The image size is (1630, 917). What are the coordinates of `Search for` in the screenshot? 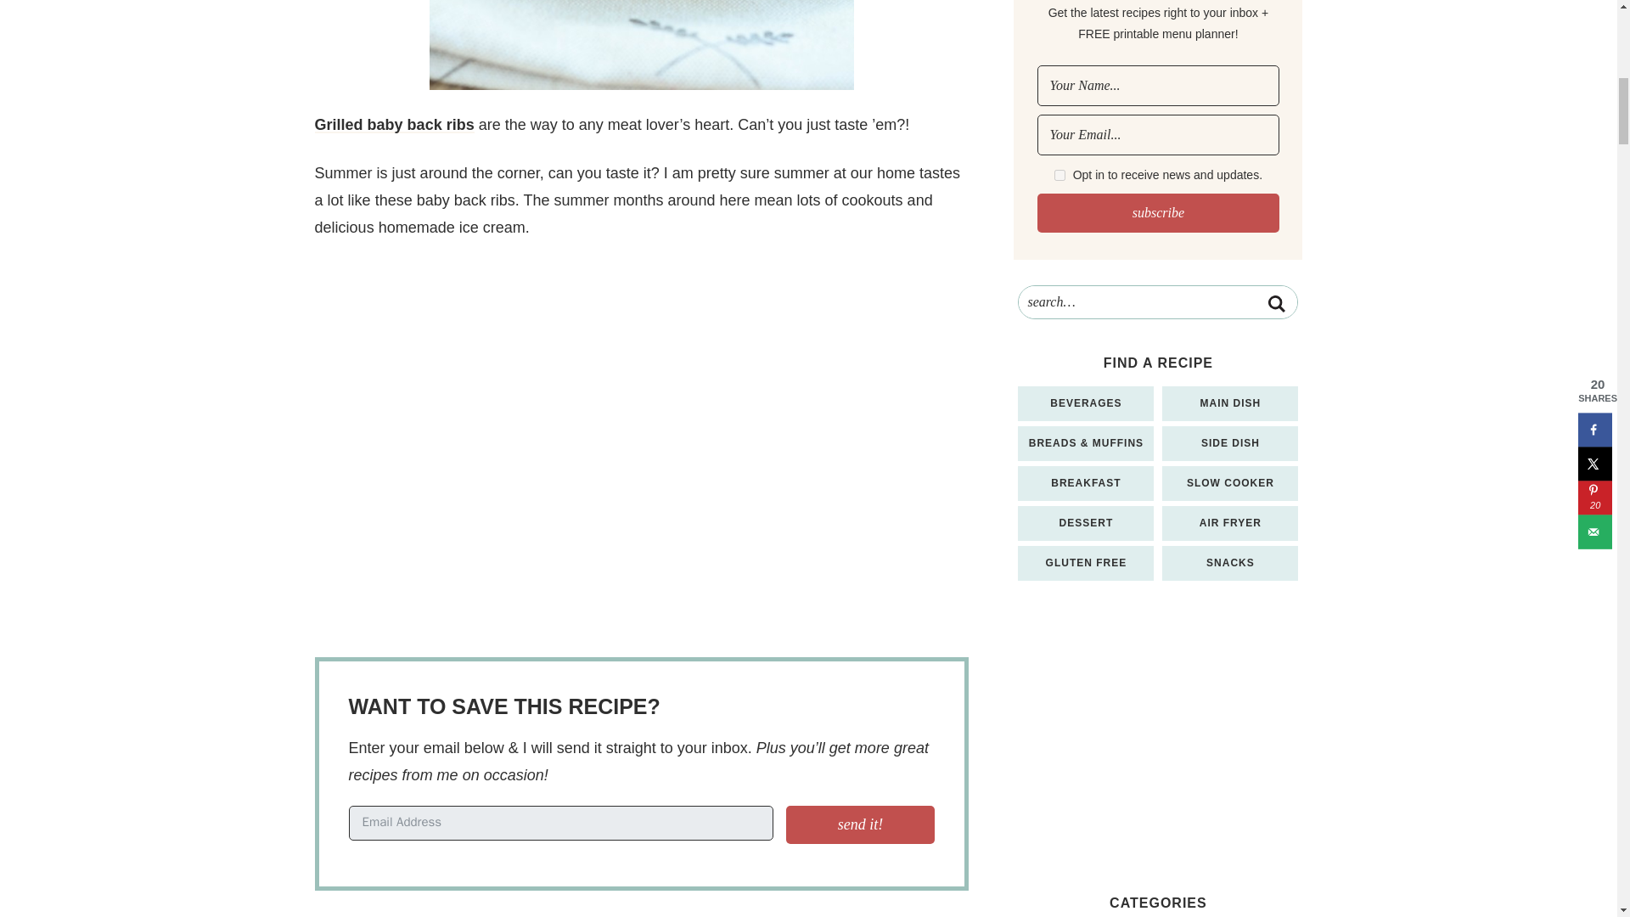 It's located at (1158, 301).